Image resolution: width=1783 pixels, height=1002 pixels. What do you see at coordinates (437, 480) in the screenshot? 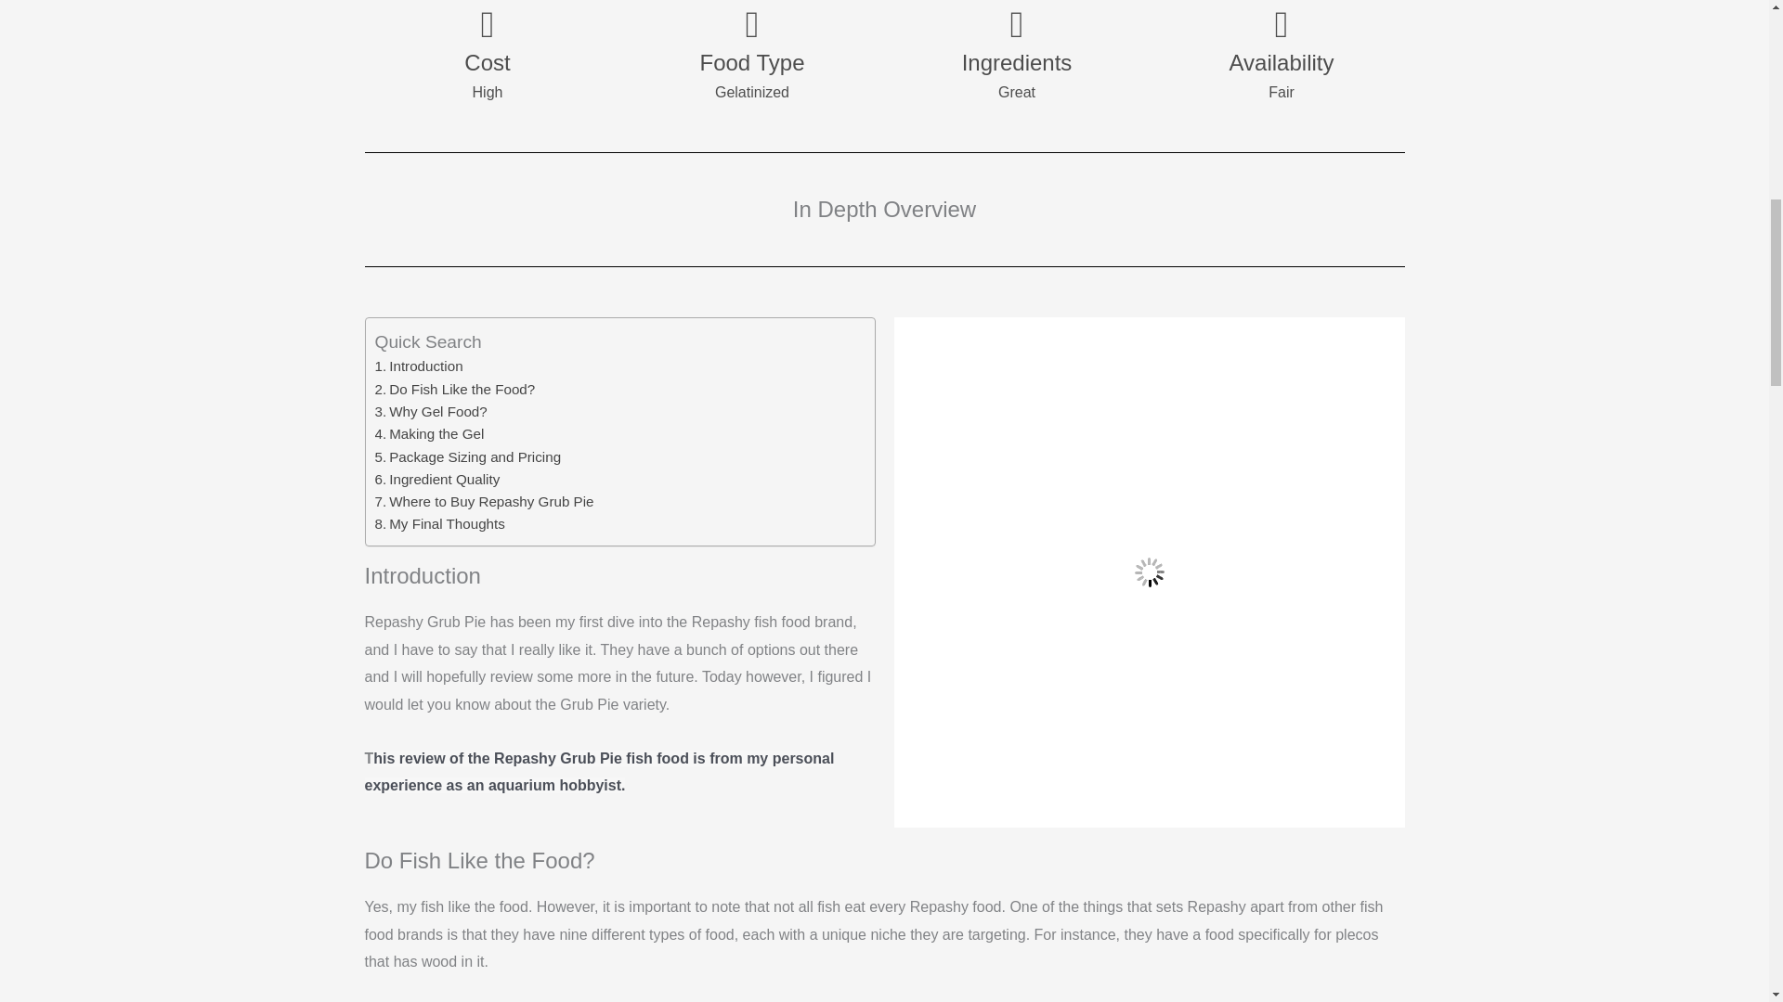
I see `Ingredient Quality` at bounding box center [437, 480].